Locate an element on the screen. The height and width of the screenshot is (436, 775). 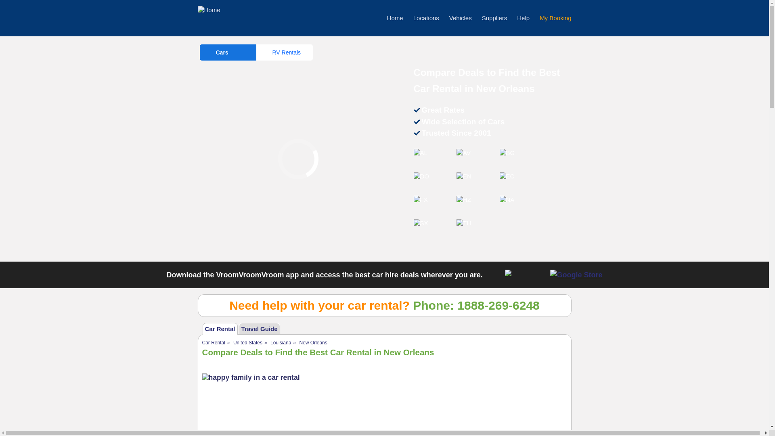
Locations is located at coordinates (426, 18).